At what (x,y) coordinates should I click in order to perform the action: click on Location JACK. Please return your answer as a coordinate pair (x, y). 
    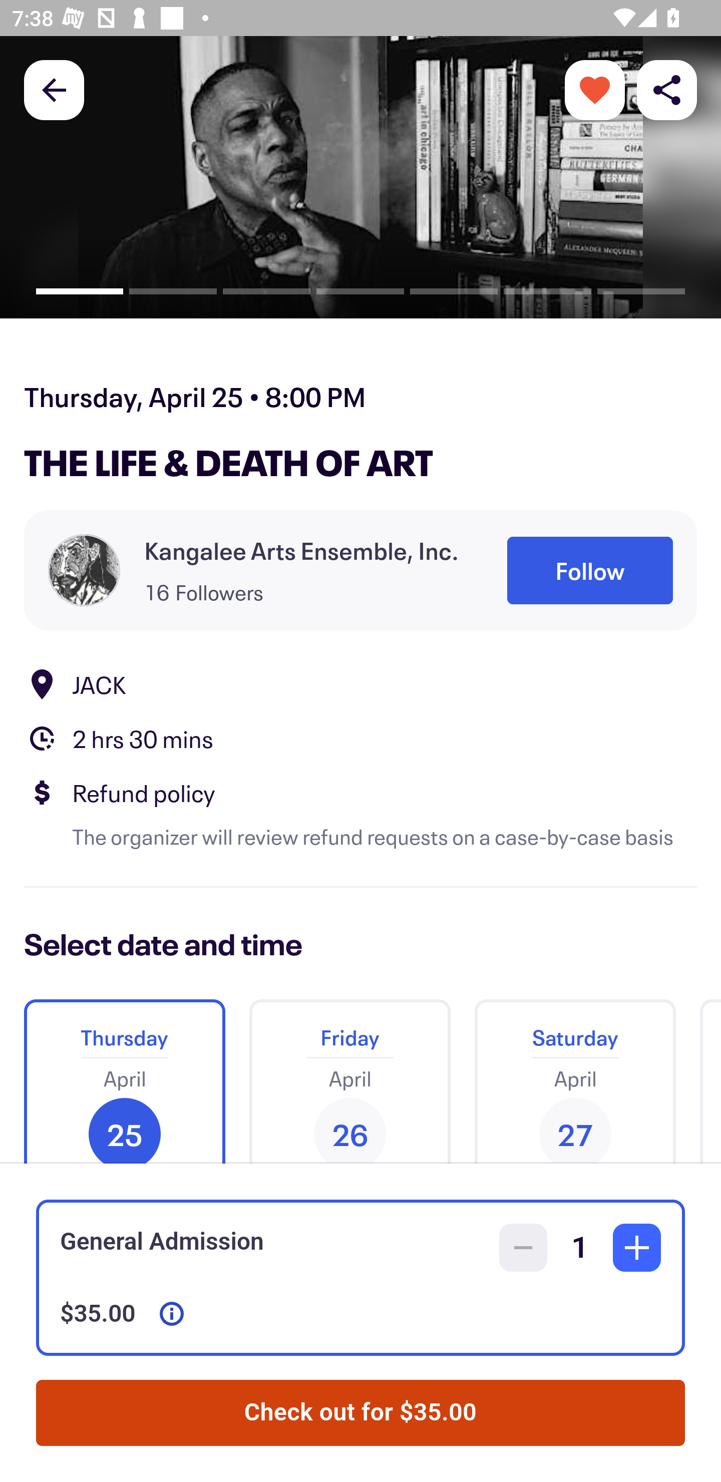
    Looking at the image, I should click on (360, 684).